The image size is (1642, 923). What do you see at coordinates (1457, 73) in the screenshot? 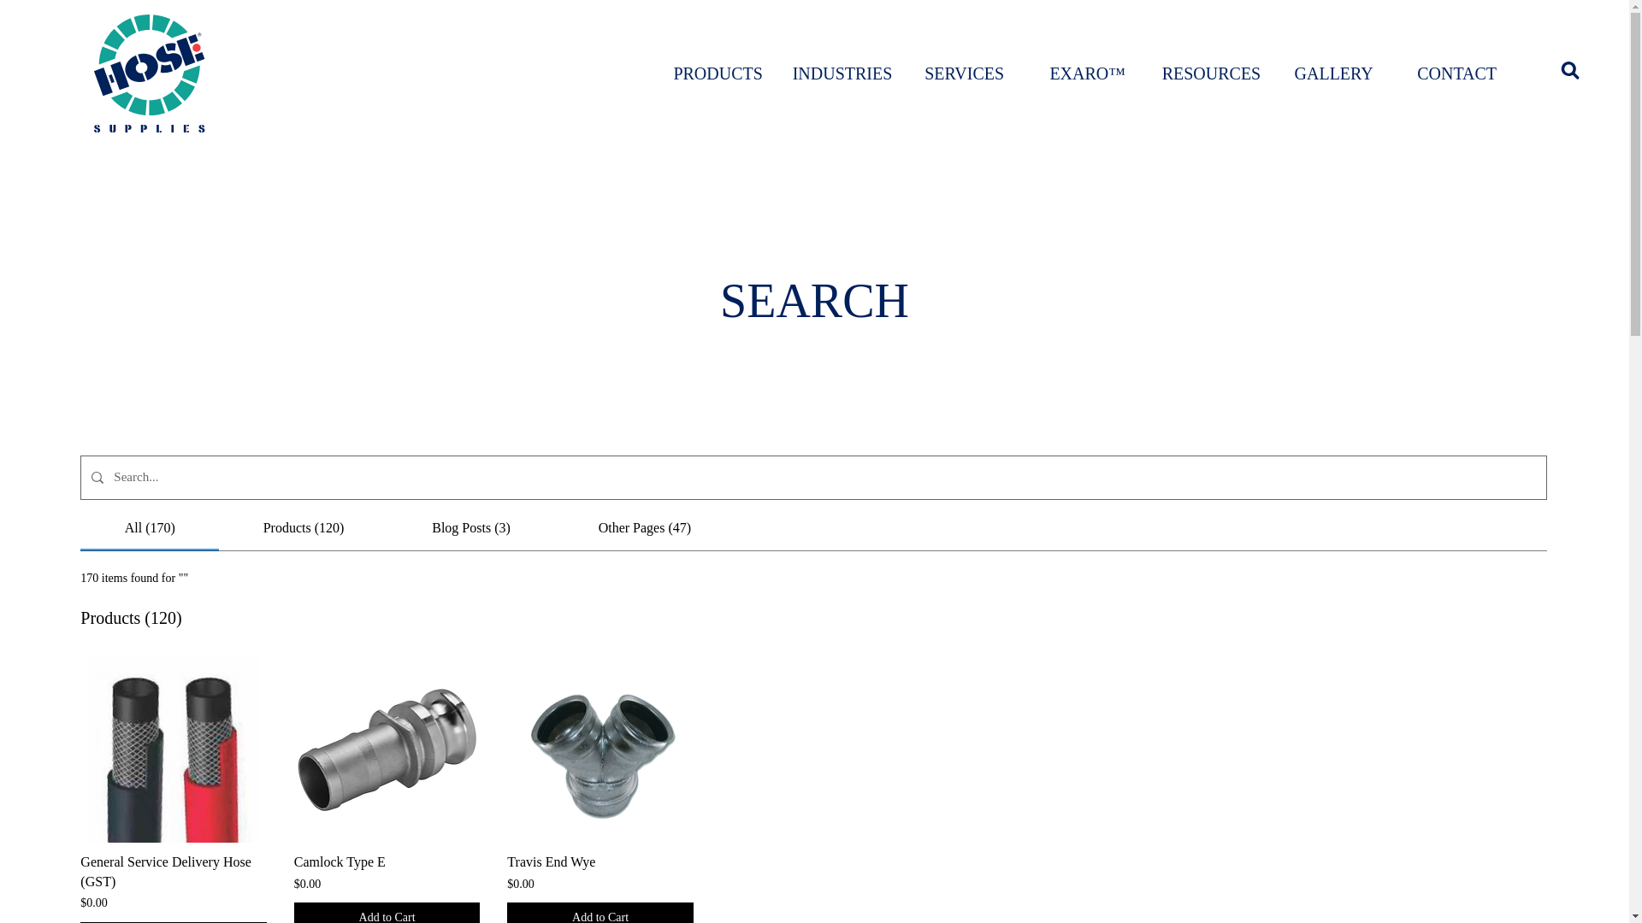
I see `CONTACT` at bounding box center [1457, 73].